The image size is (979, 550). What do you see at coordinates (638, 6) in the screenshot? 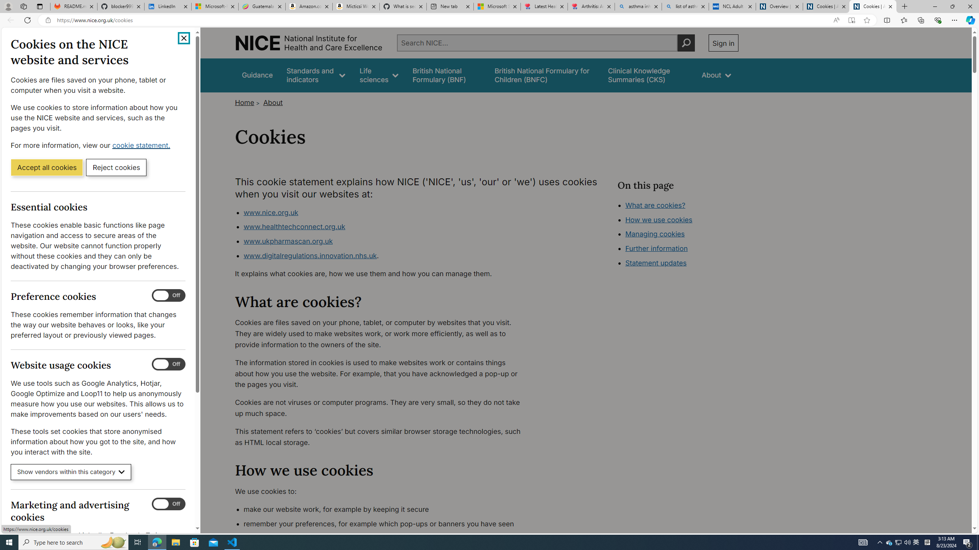
I see `asthma inhaler - Search` at bounding box center [638, 6].